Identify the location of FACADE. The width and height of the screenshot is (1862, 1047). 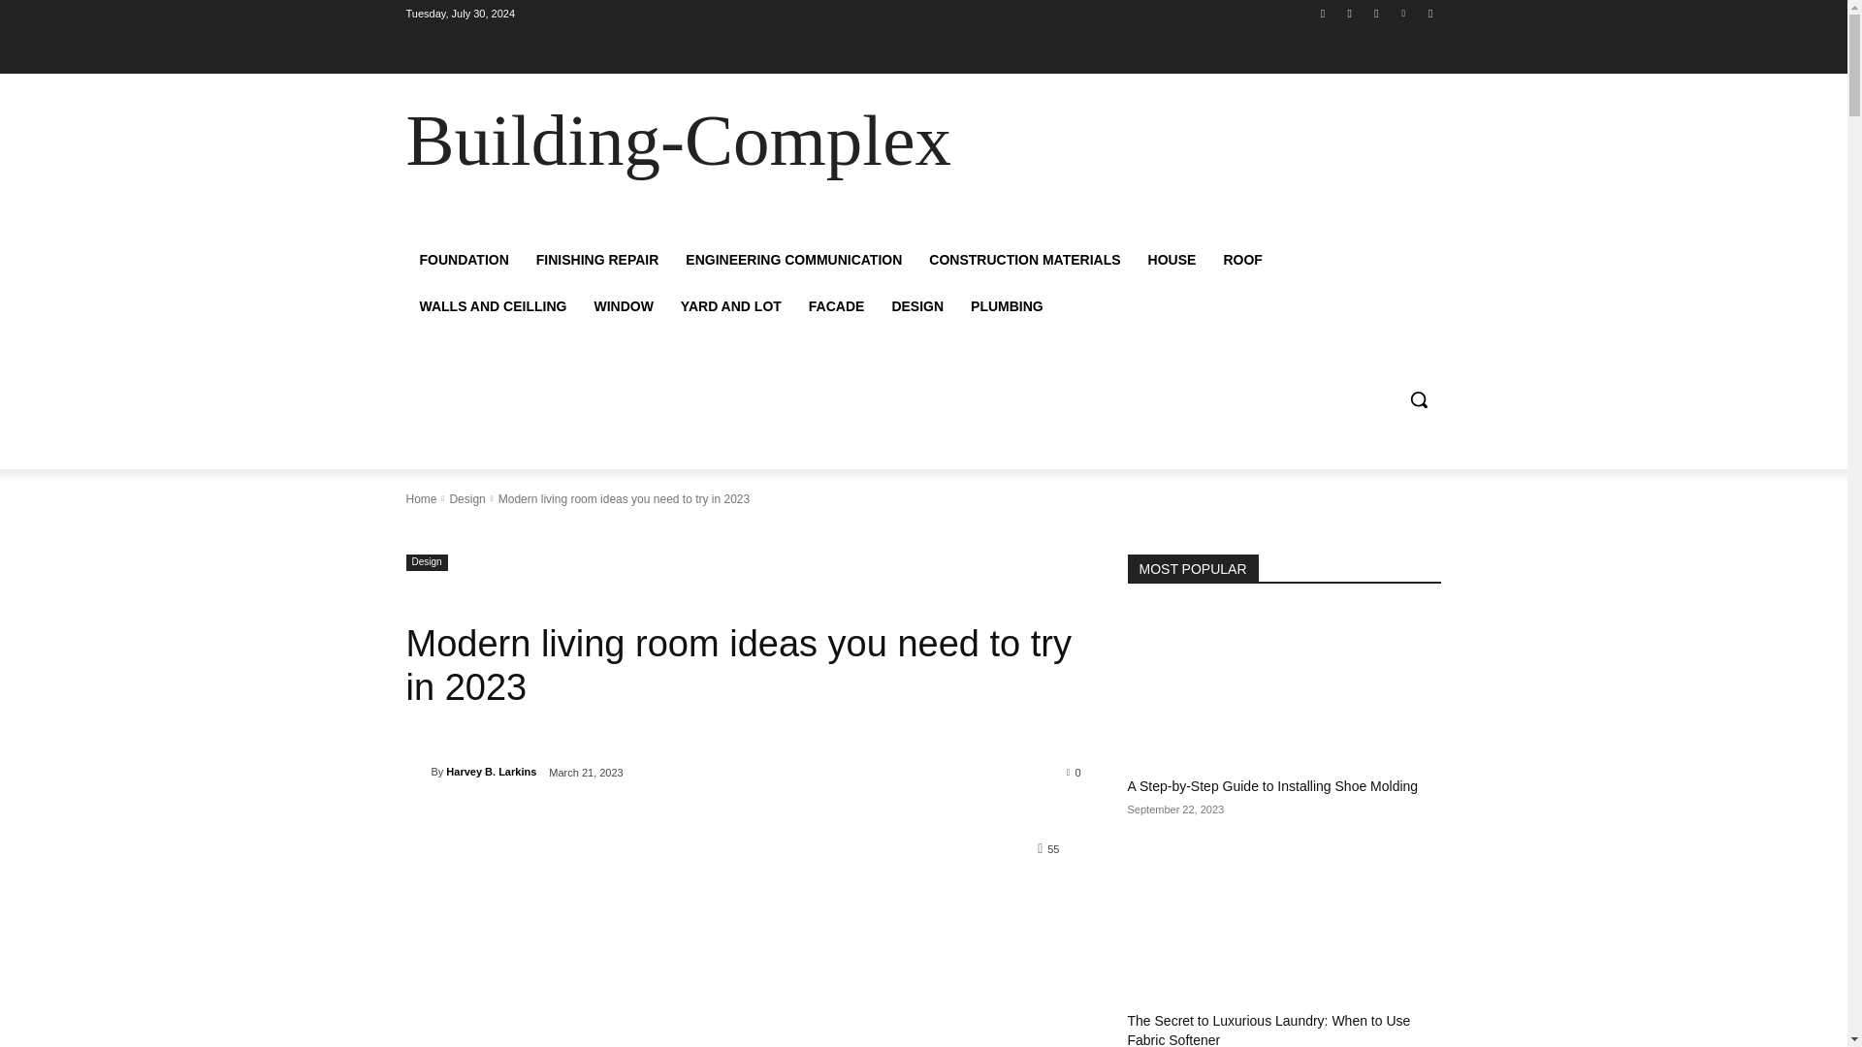
(836, 306).